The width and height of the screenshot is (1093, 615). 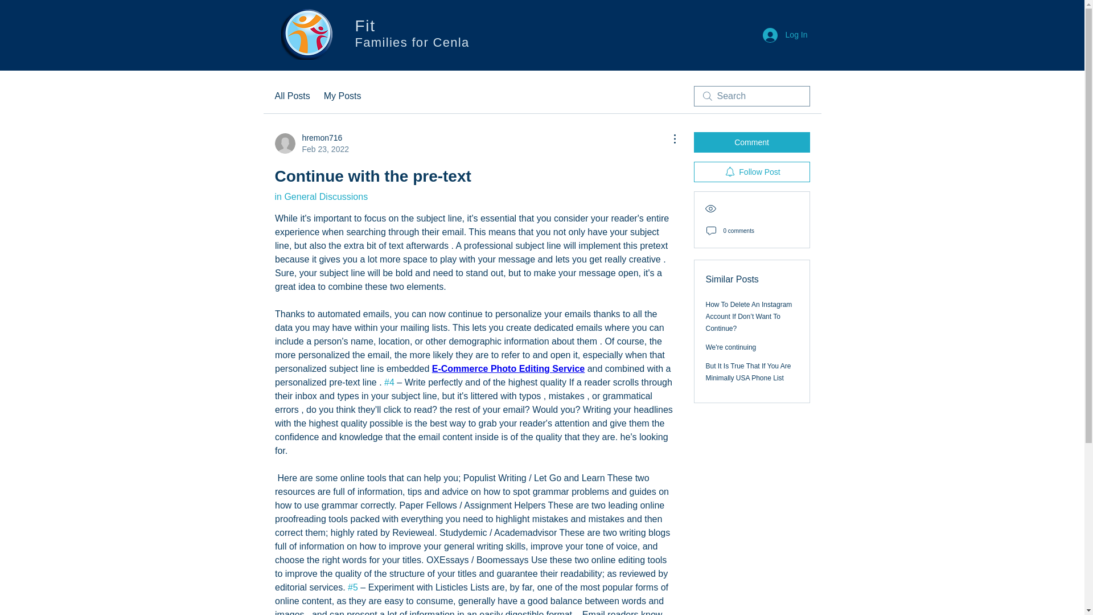 I want to click on My Posts, so click(x=508, y=368).